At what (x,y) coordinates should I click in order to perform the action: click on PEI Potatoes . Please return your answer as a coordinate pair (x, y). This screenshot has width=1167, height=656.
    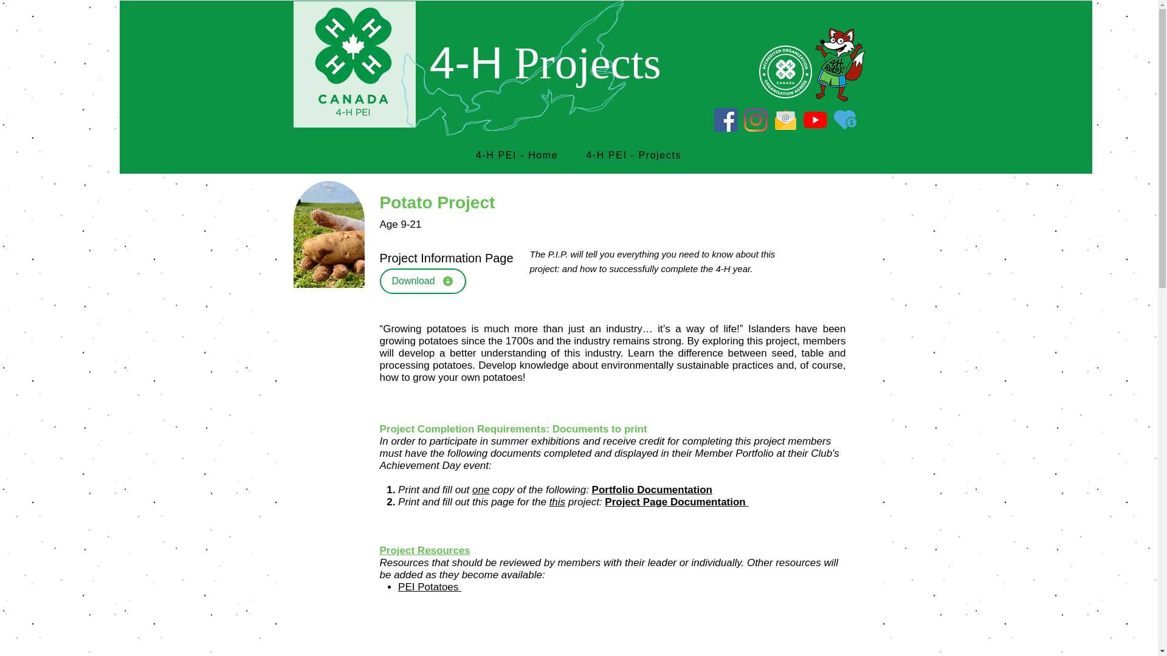
    Looking at the image, I should click on (429, 587).